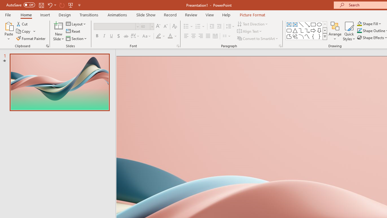 The width and height of the screenshot is (387, 218). I want to click on Shape Outline Blue, Accent 1, so click(359, 31).